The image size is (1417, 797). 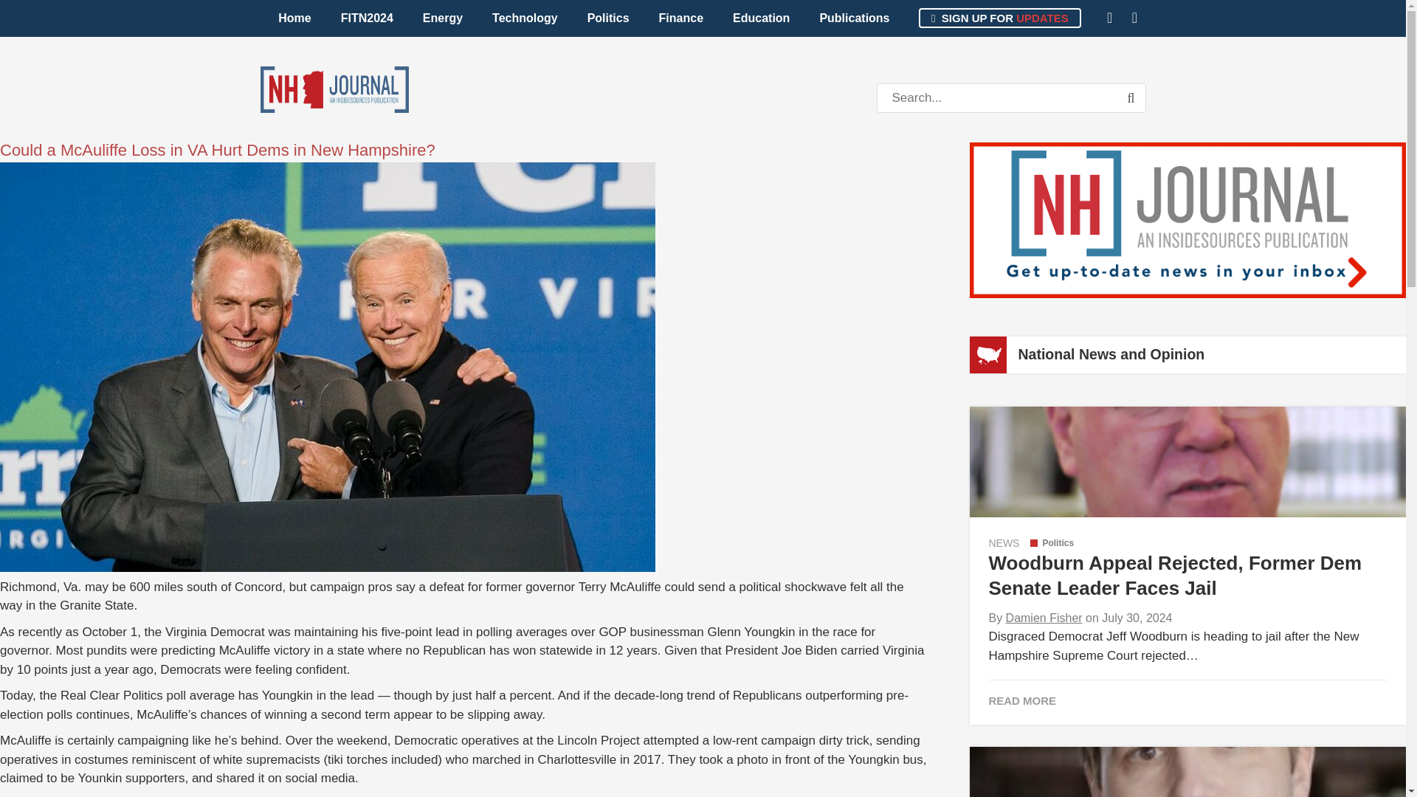 I want to click on   SIGN UP FOR UPDATES, so click(x=999, y=18).